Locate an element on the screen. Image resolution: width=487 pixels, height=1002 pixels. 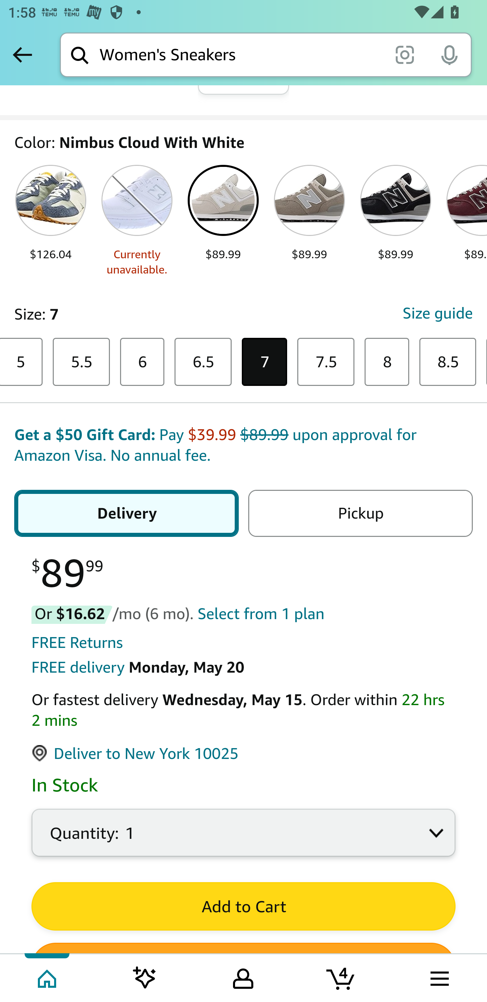
Inspire feed Tab 2 of 5 is located at coordinates (145, 977).